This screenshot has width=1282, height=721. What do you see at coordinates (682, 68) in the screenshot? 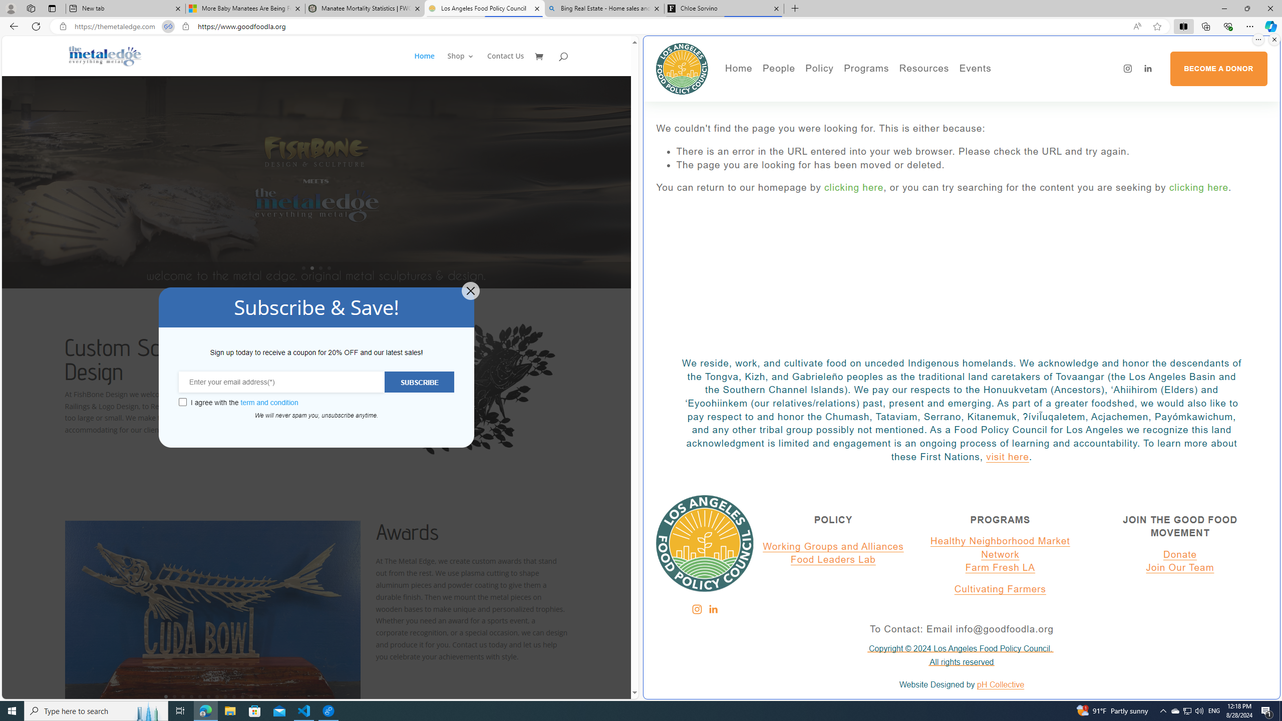
I see `Los Angeles Food Policy Council` at bounding box center [682, 68].